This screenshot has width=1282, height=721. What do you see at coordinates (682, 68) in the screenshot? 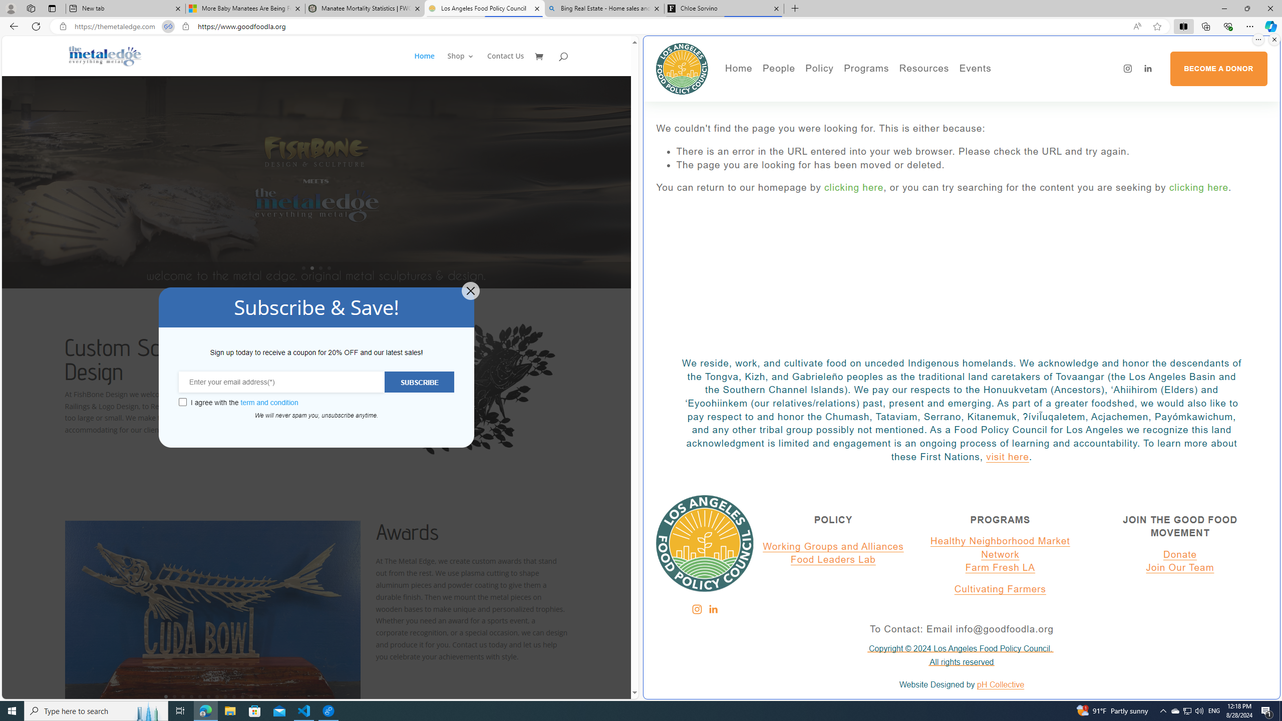
I see `Los Angeles Food Policy Council` at bounding box center [682, 68].